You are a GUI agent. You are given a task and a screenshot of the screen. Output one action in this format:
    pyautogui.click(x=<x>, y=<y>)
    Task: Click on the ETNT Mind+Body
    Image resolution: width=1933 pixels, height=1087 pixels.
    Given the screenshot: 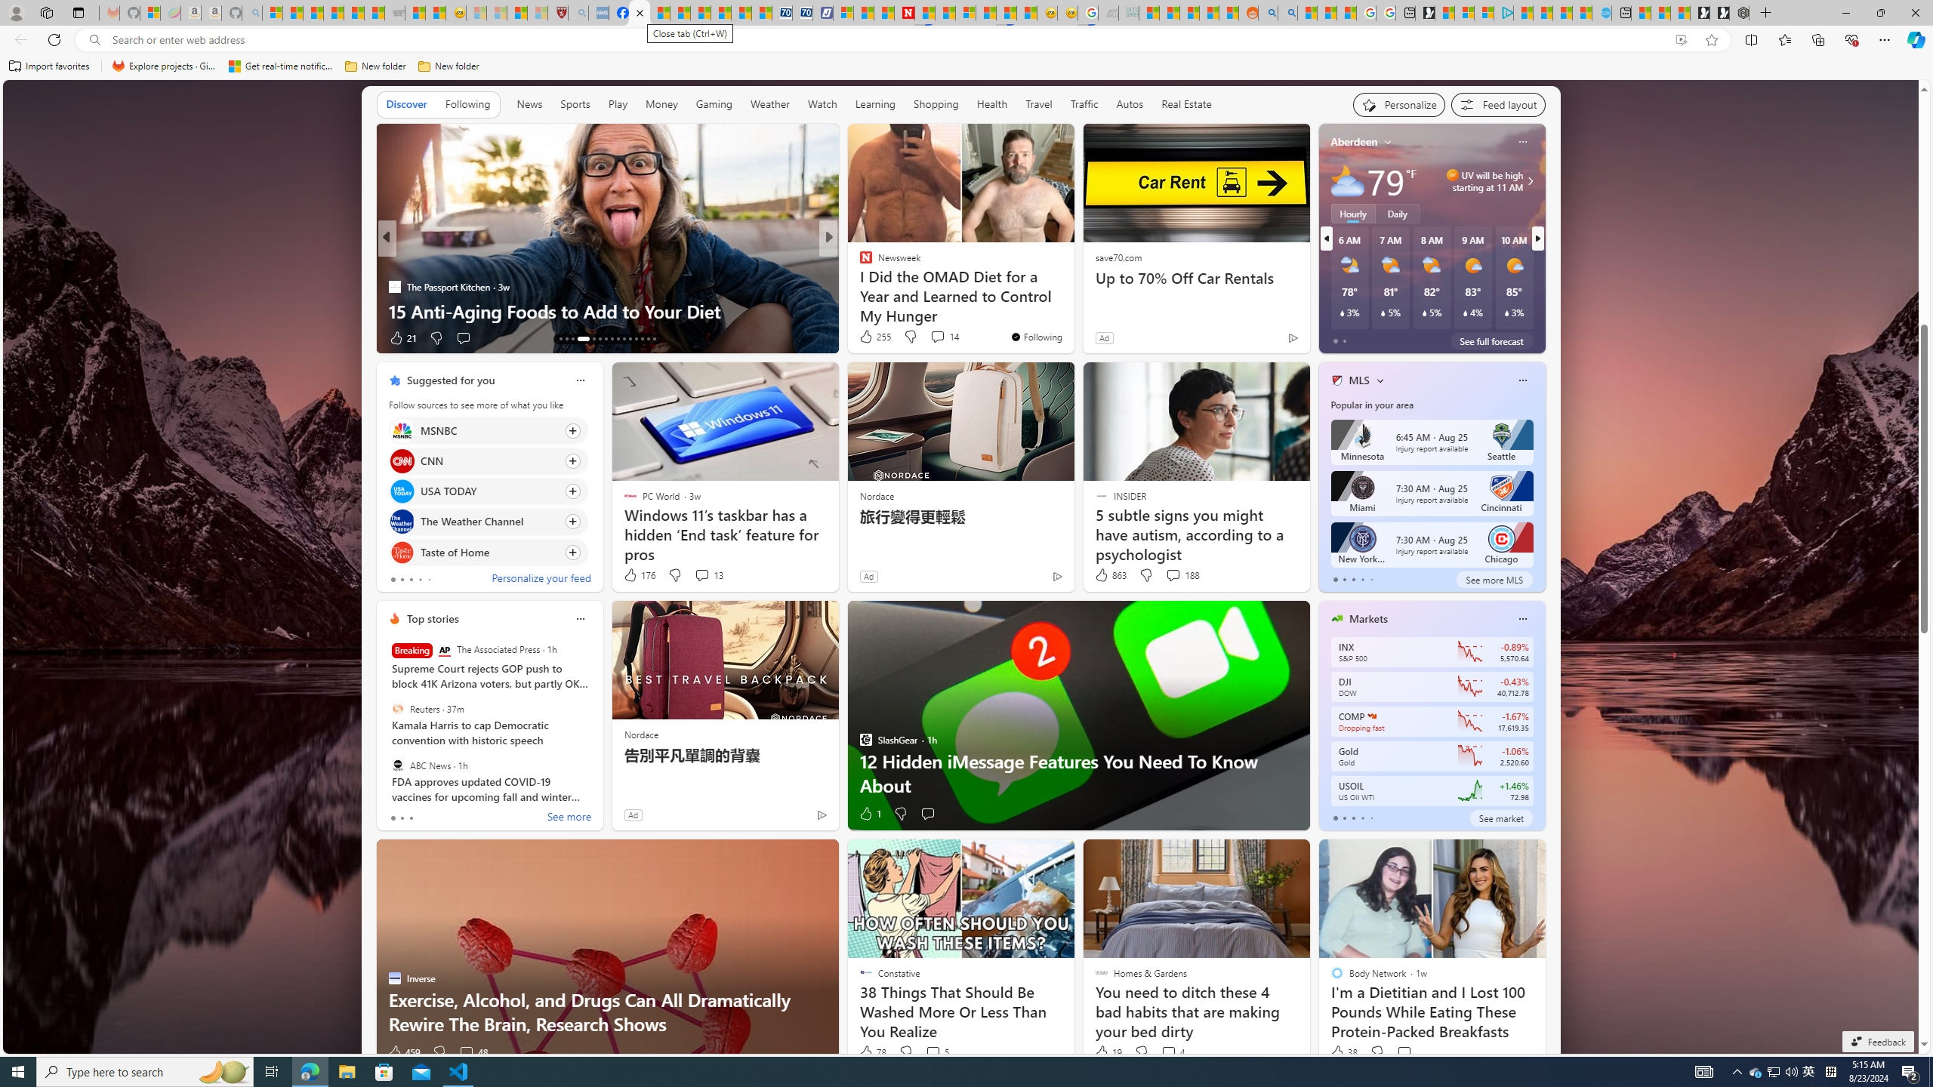 What is the action you would take?
    pyautogui.click(x=859, y=262)
    